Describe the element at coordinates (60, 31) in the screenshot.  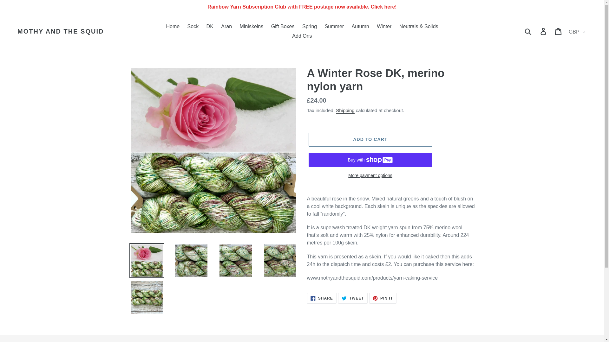
I see `MOTHY AND THE SQUID` at that location.